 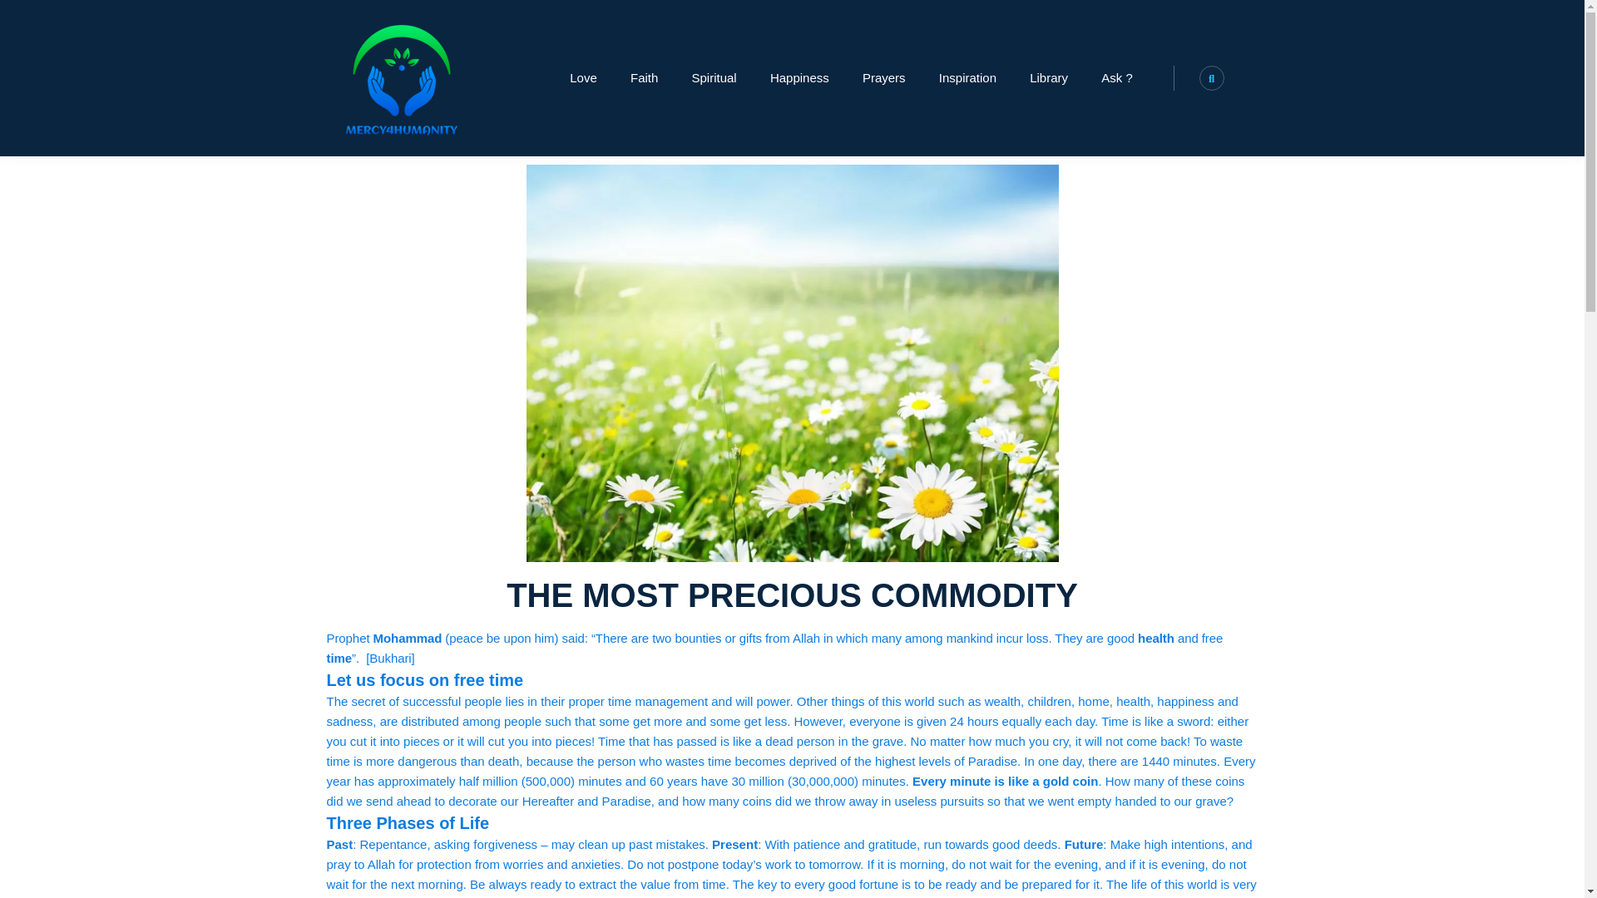 I want to click on Spiritual, so click(x=714, y=78).